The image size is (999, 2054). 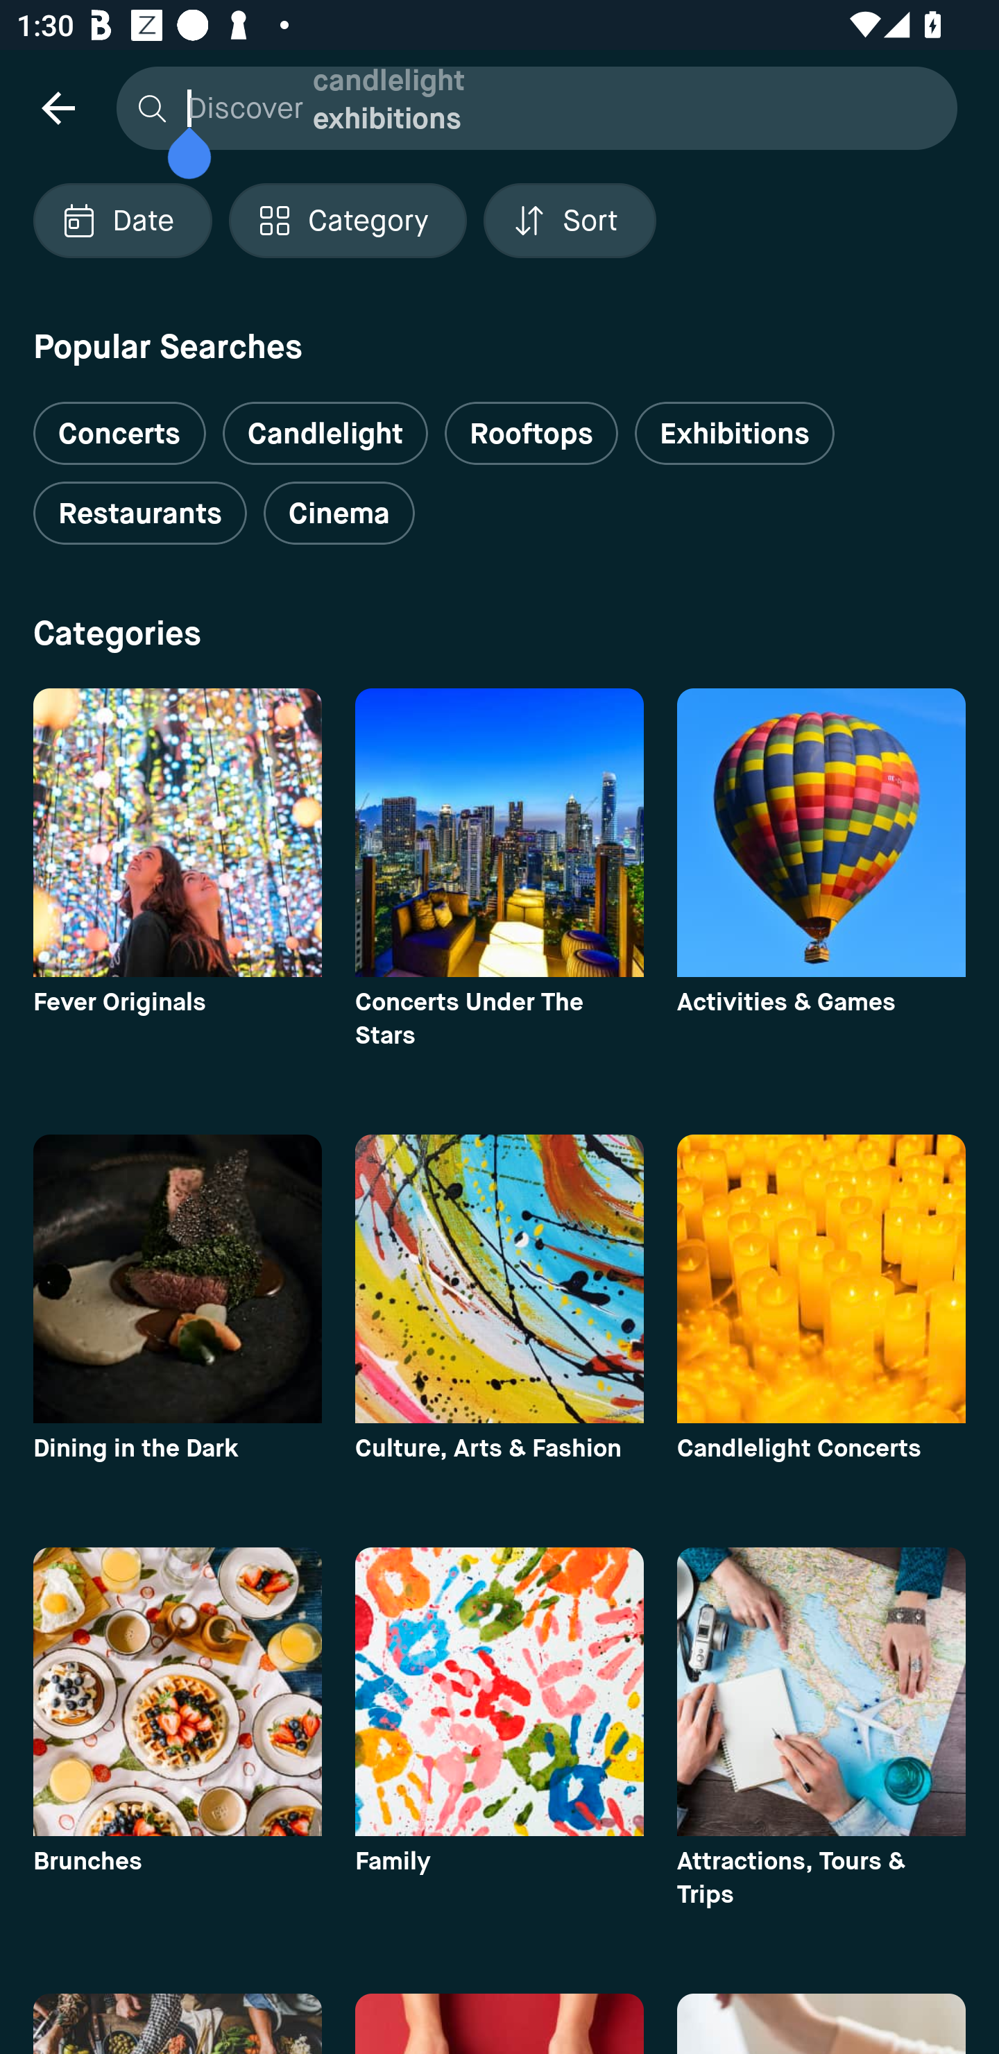 I want to click on Restaurants, so click(x=139, y=513).